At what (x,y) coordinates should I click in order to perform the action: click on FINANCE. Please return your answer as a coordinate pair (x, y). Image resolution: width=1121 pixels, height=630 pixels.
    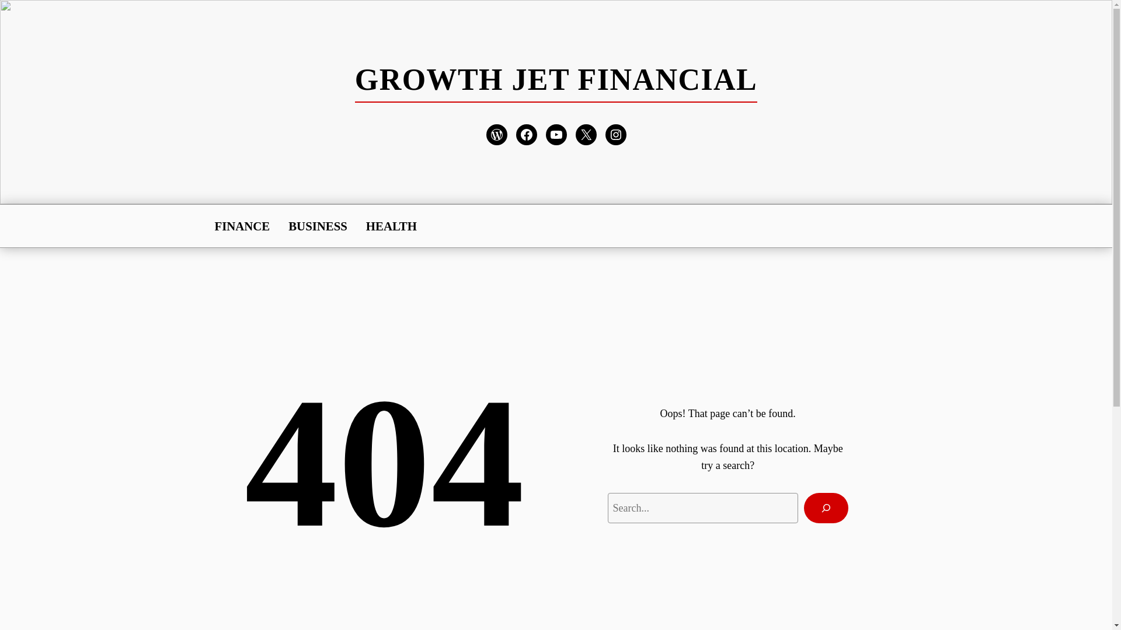
    Looking at the image, I should click on (242, 226).